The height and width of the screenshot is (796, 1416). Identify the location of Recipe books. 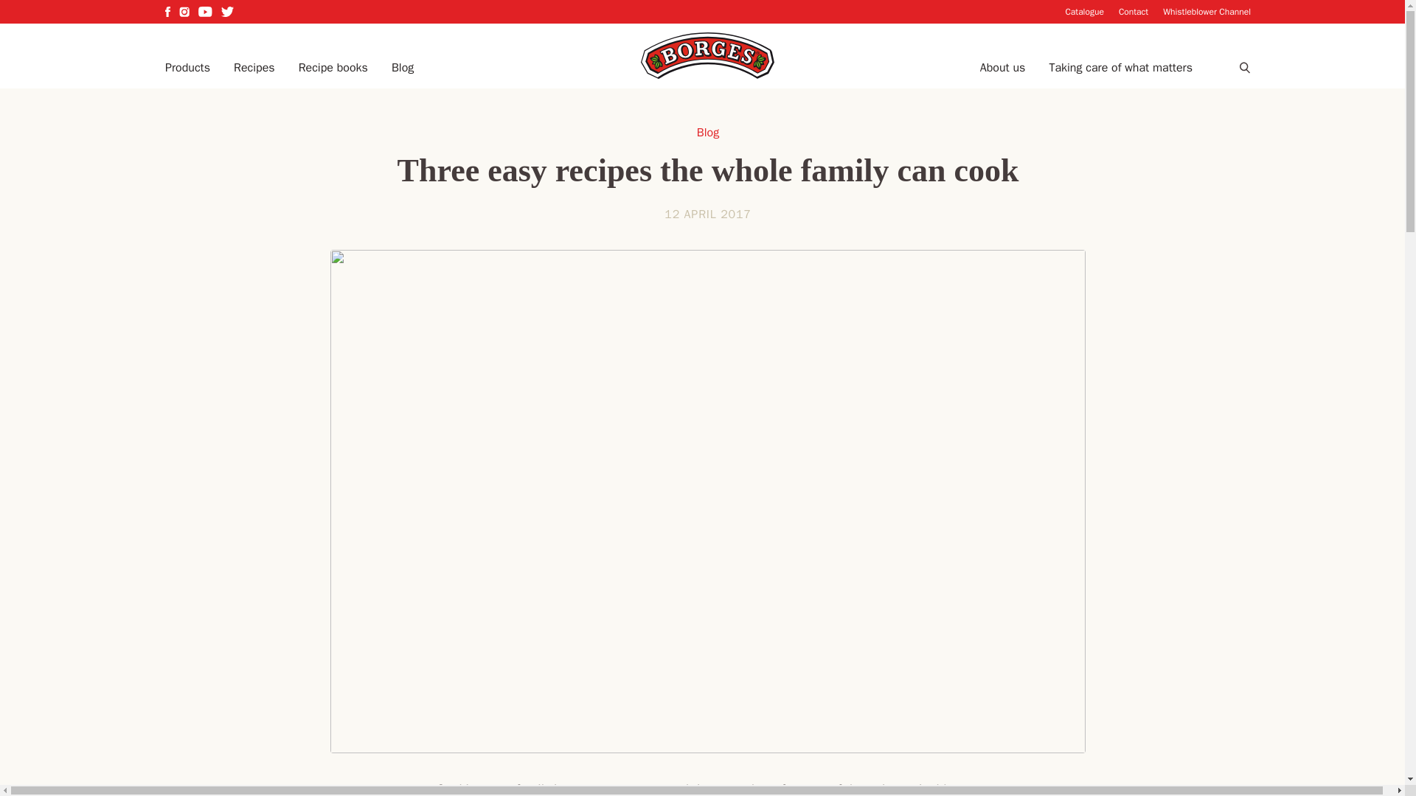
(333, 68).